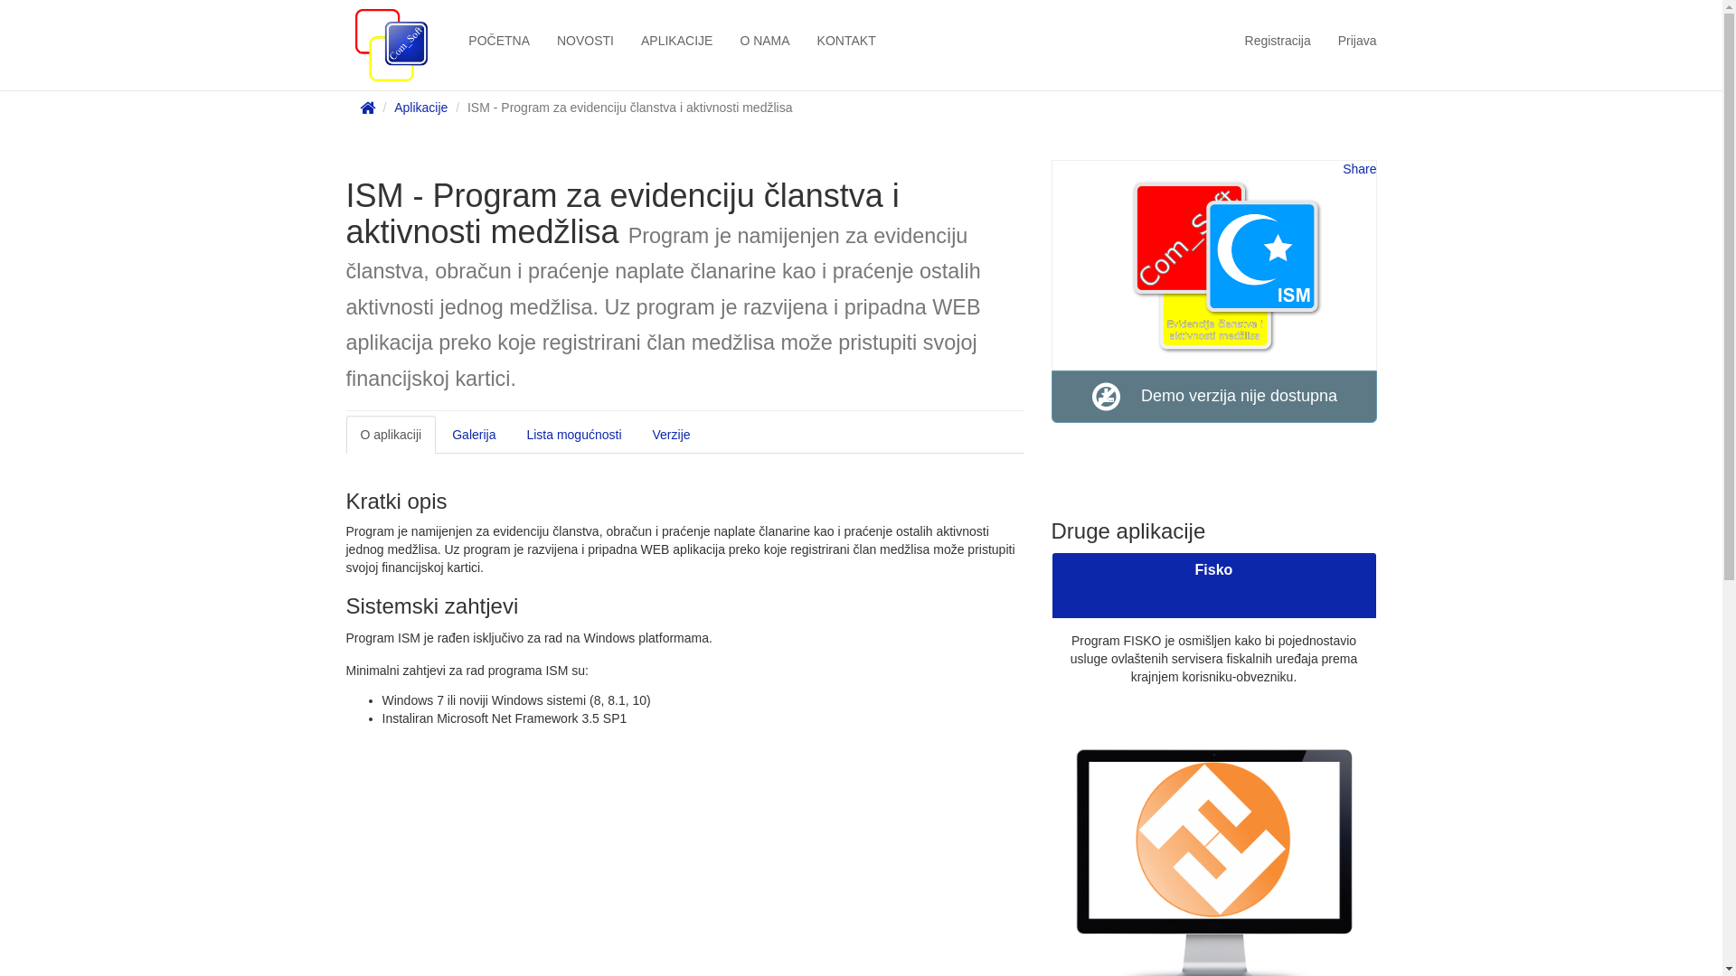 Image resolution: width=1736 pixels, height=976 pixels. I want to click on O NAMA, so click(765, 41).